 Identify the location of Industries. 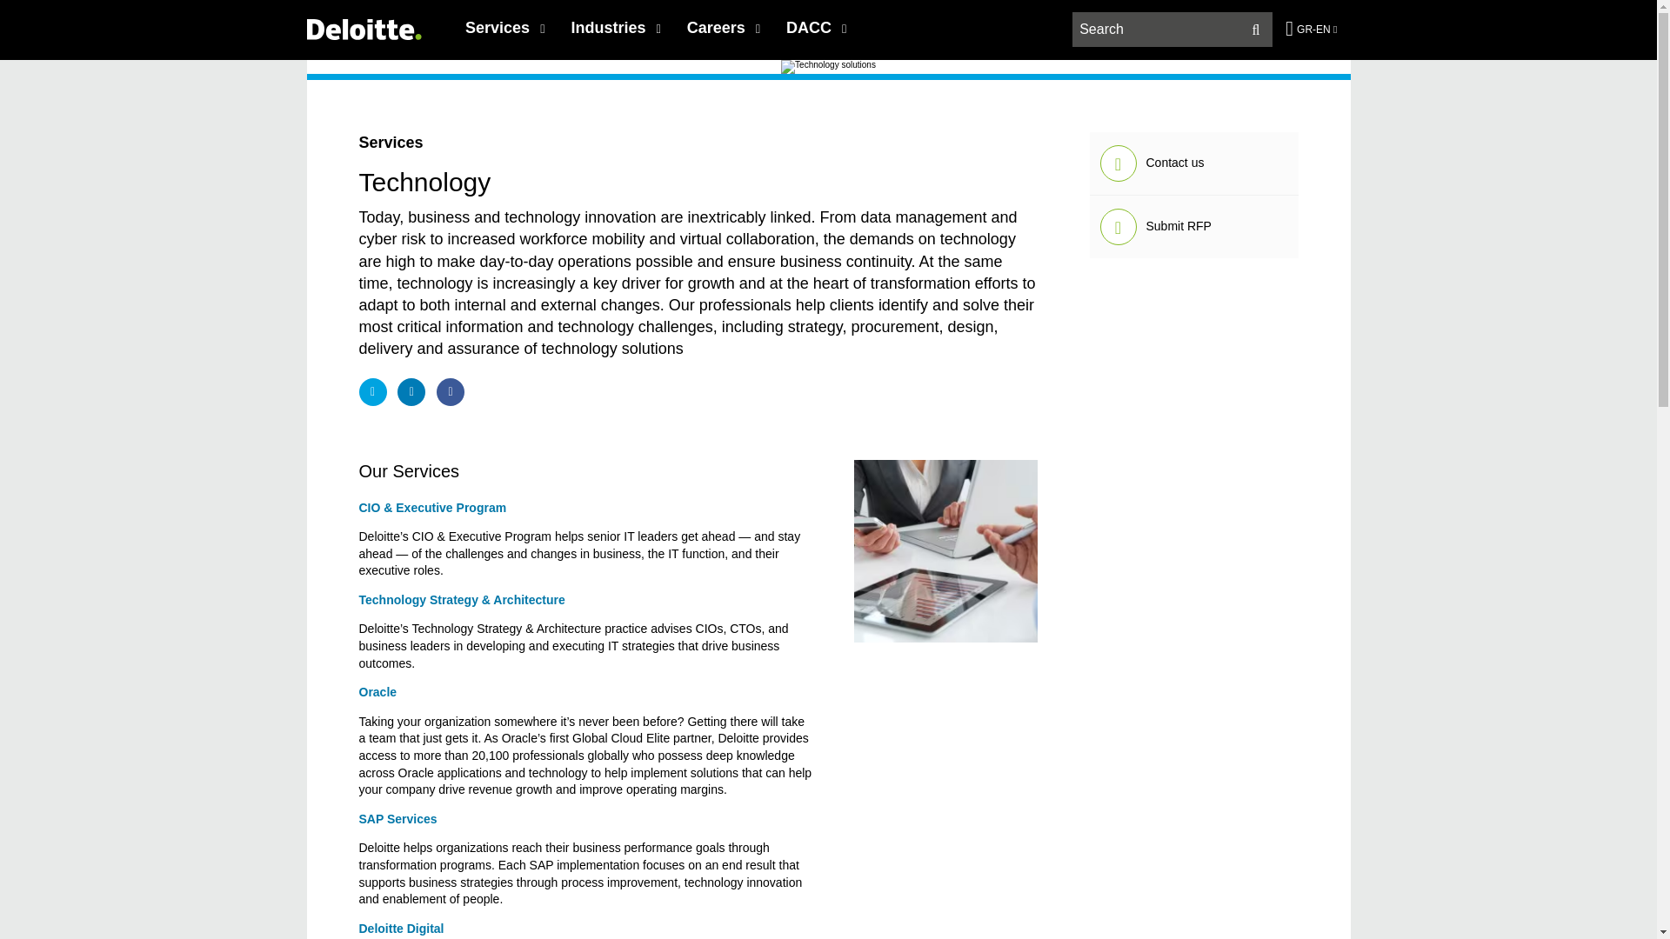
(615, 28).